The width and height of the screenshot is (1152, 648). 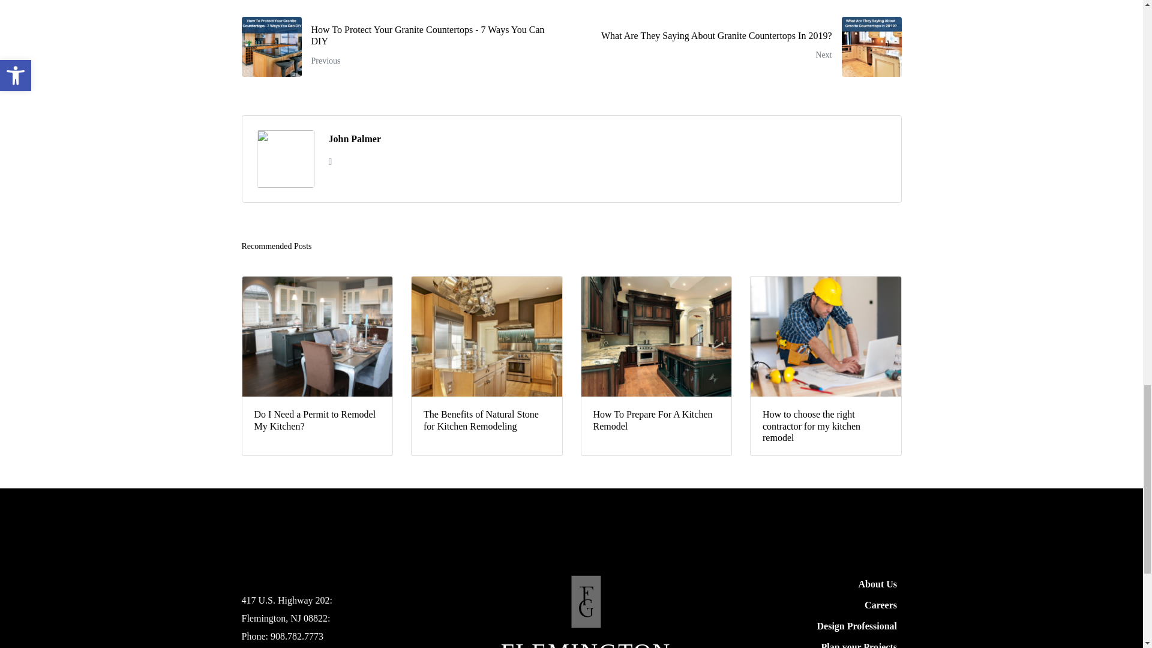 I want to click on What Are They Saying About Granite Countertops In 2019?, so click(x=740, y=47).